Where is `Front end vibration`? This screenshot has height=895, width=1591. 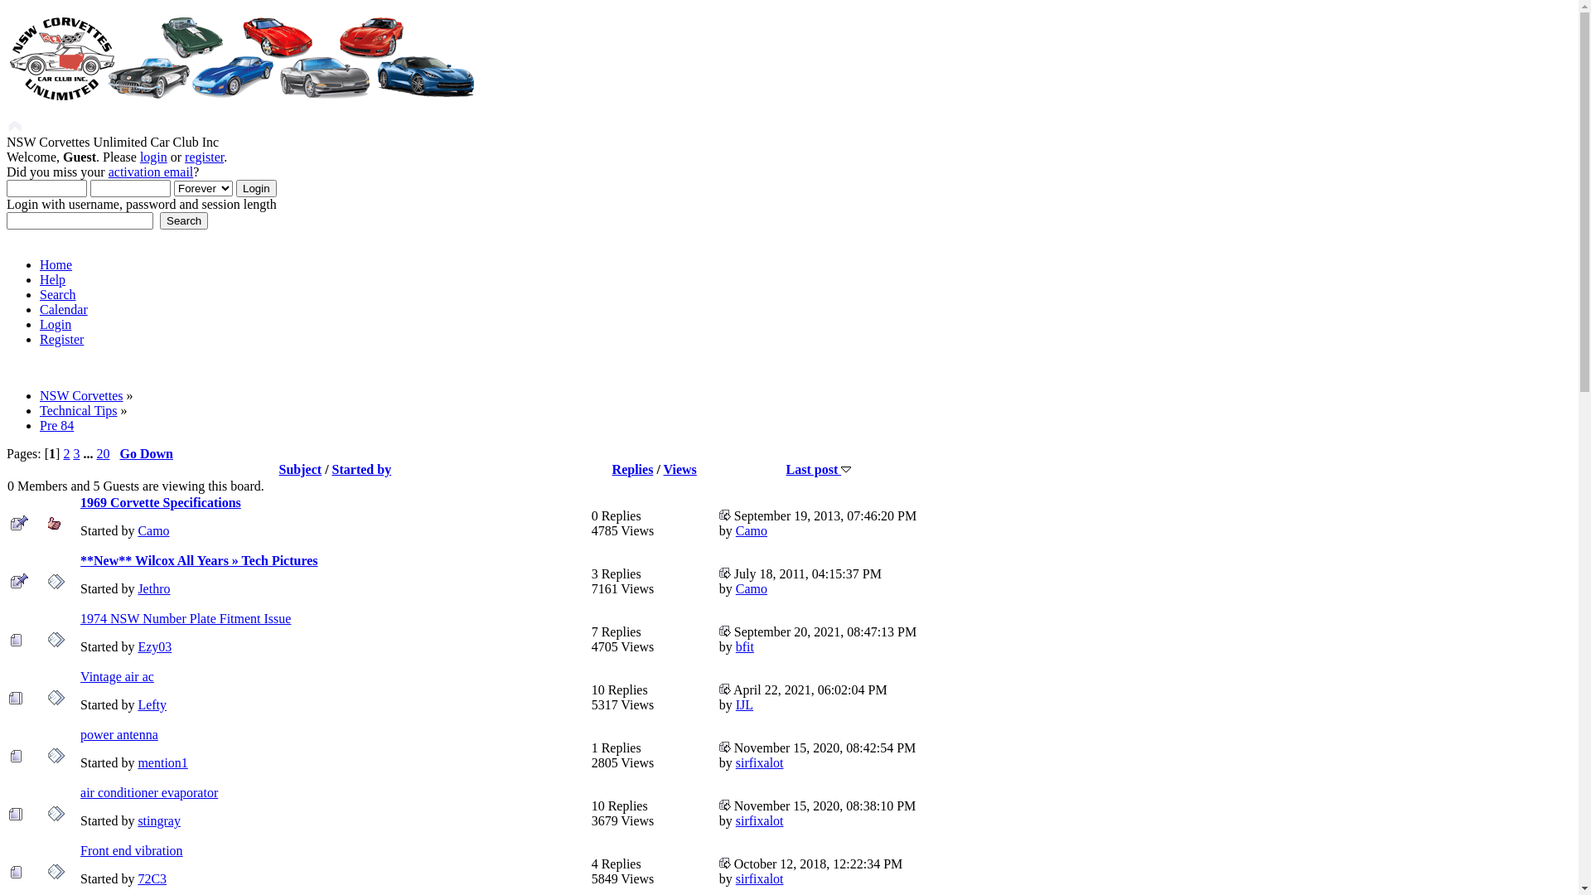
Front end vibration is located at coordinates (132, 850).